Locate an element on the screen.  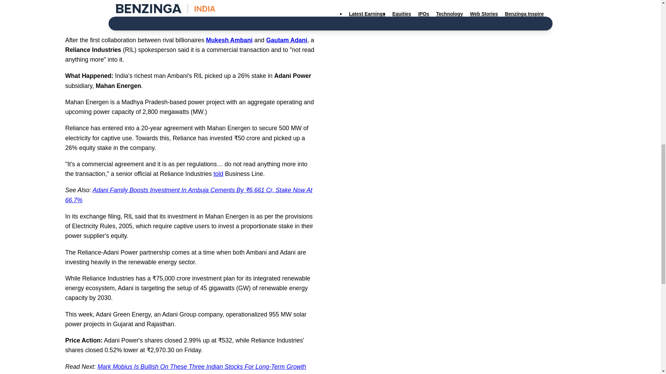
told is located at coordinates (218, 174).